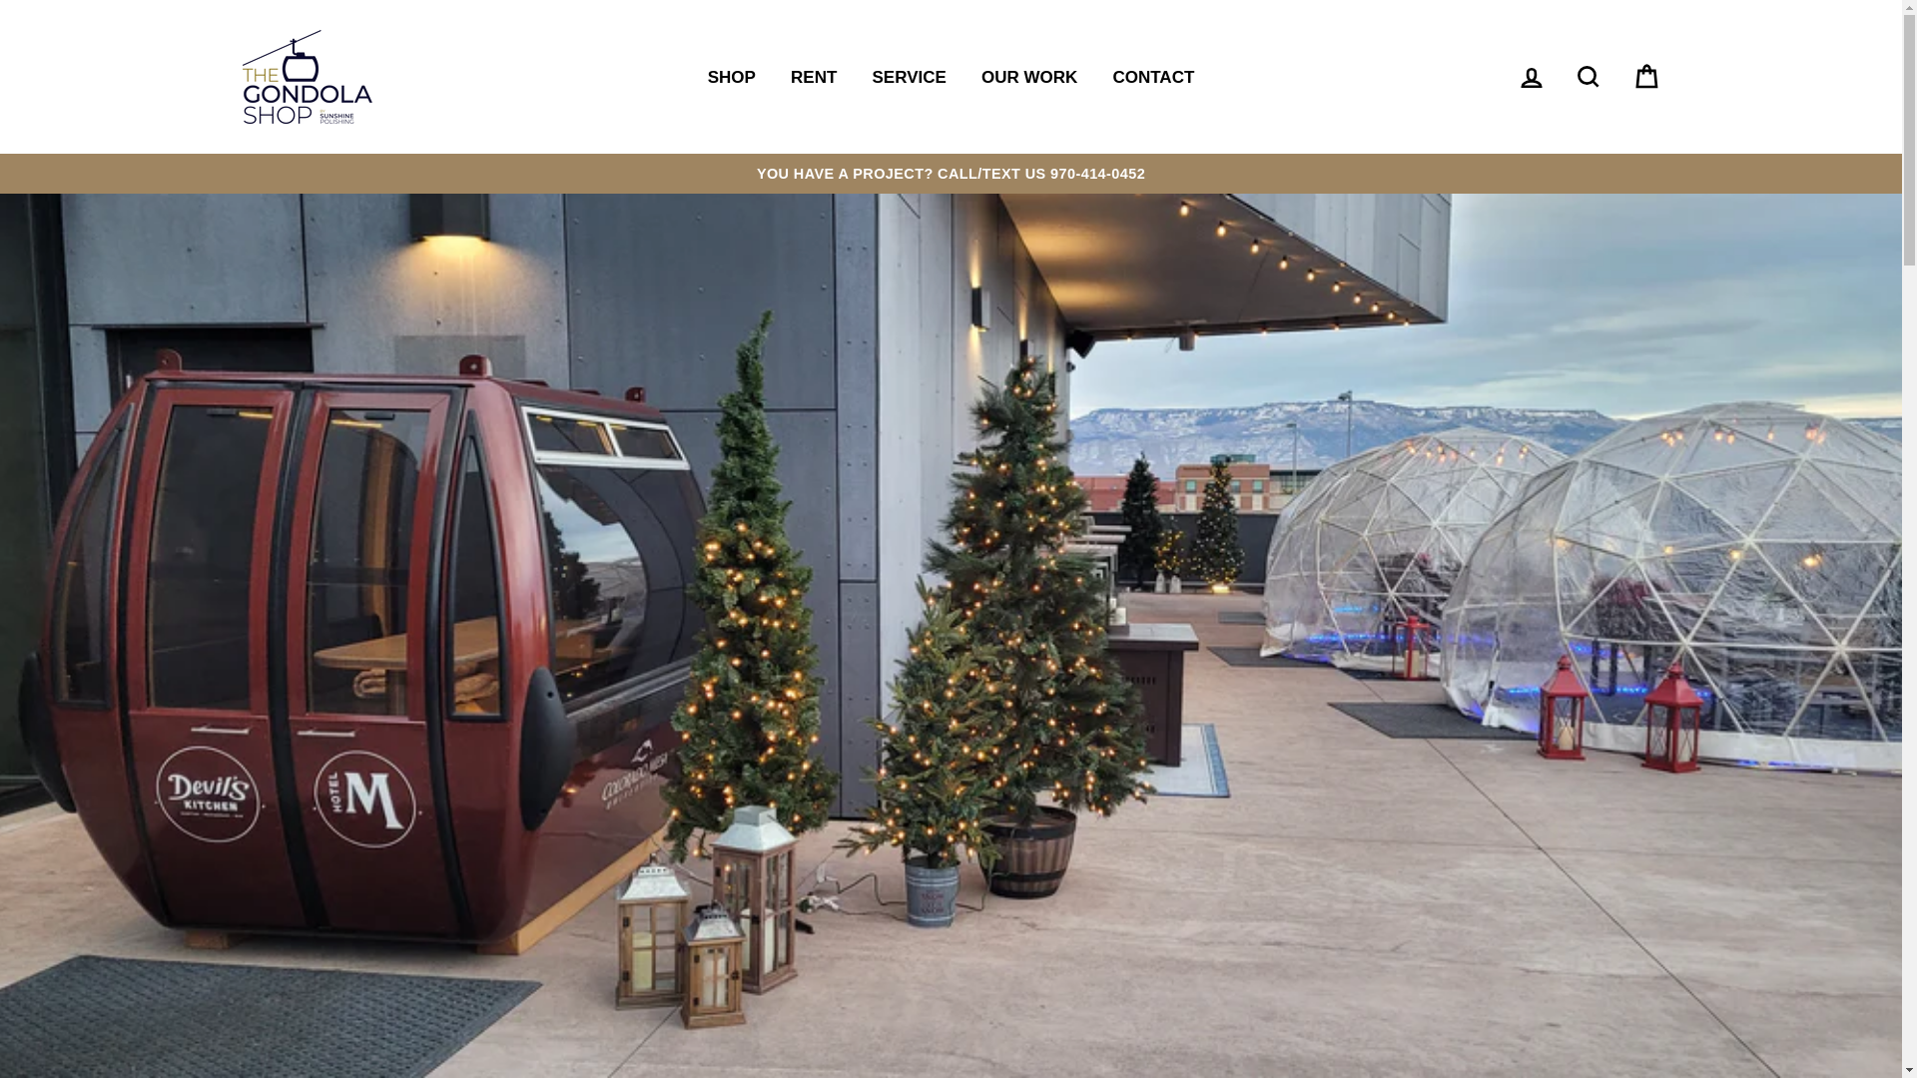 This screenshot has width=1917, height=1078. I want to click on RENT, so click(813, 76).